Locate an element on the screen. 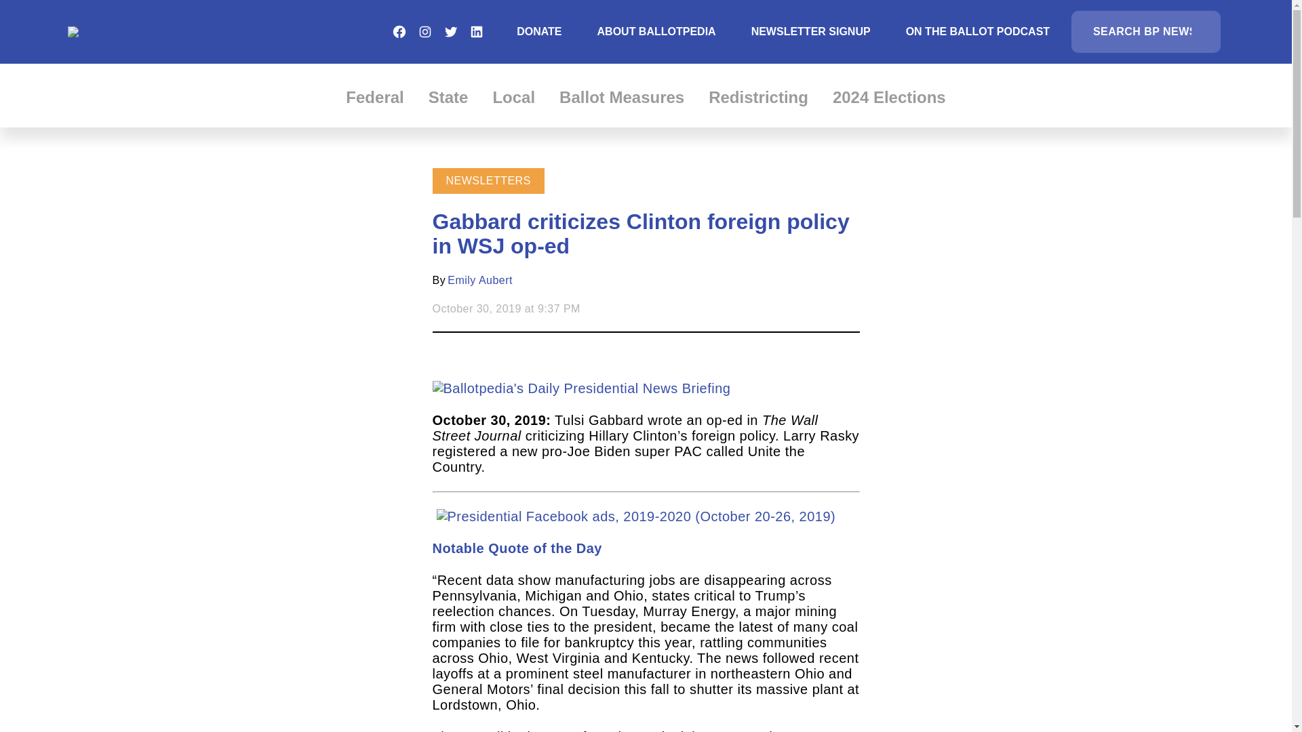 The image size is (1302, 732). Ballot Measures is located at coordinates (622, 97).